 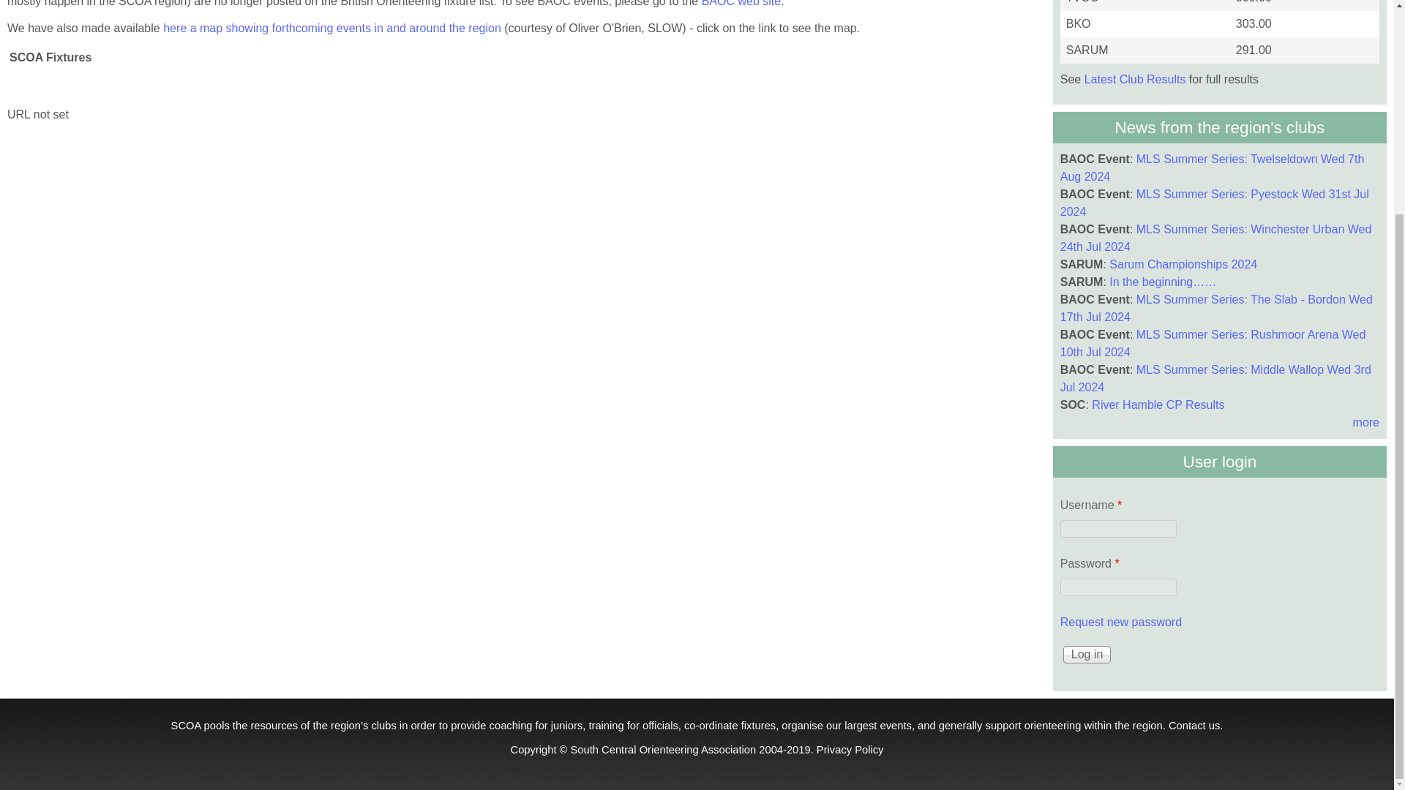 What do you see at coordinates (1216, 237) in the screenshot?
I see `MLS Summer Series: Winchester Urban Wed 24th Jul 2024` at bounding box center [1216, 237].